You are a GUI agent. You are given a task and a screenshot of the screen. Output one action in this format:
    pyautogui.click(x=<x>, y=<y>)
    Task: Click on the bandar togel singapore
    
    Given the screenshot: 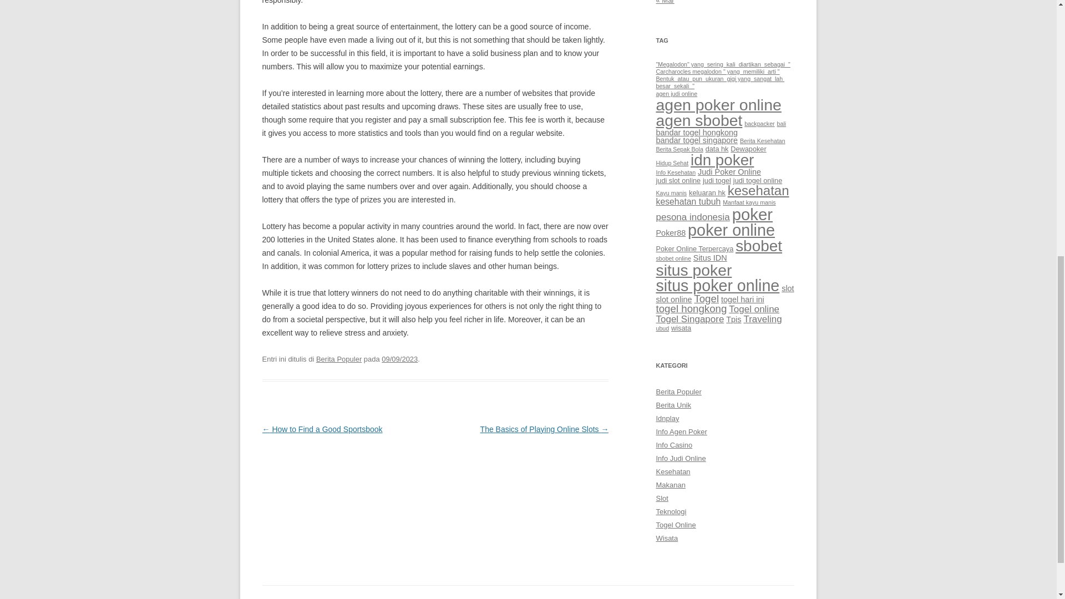 What is the action you would take?
    pyautogui.click(x=697, y=140)
    